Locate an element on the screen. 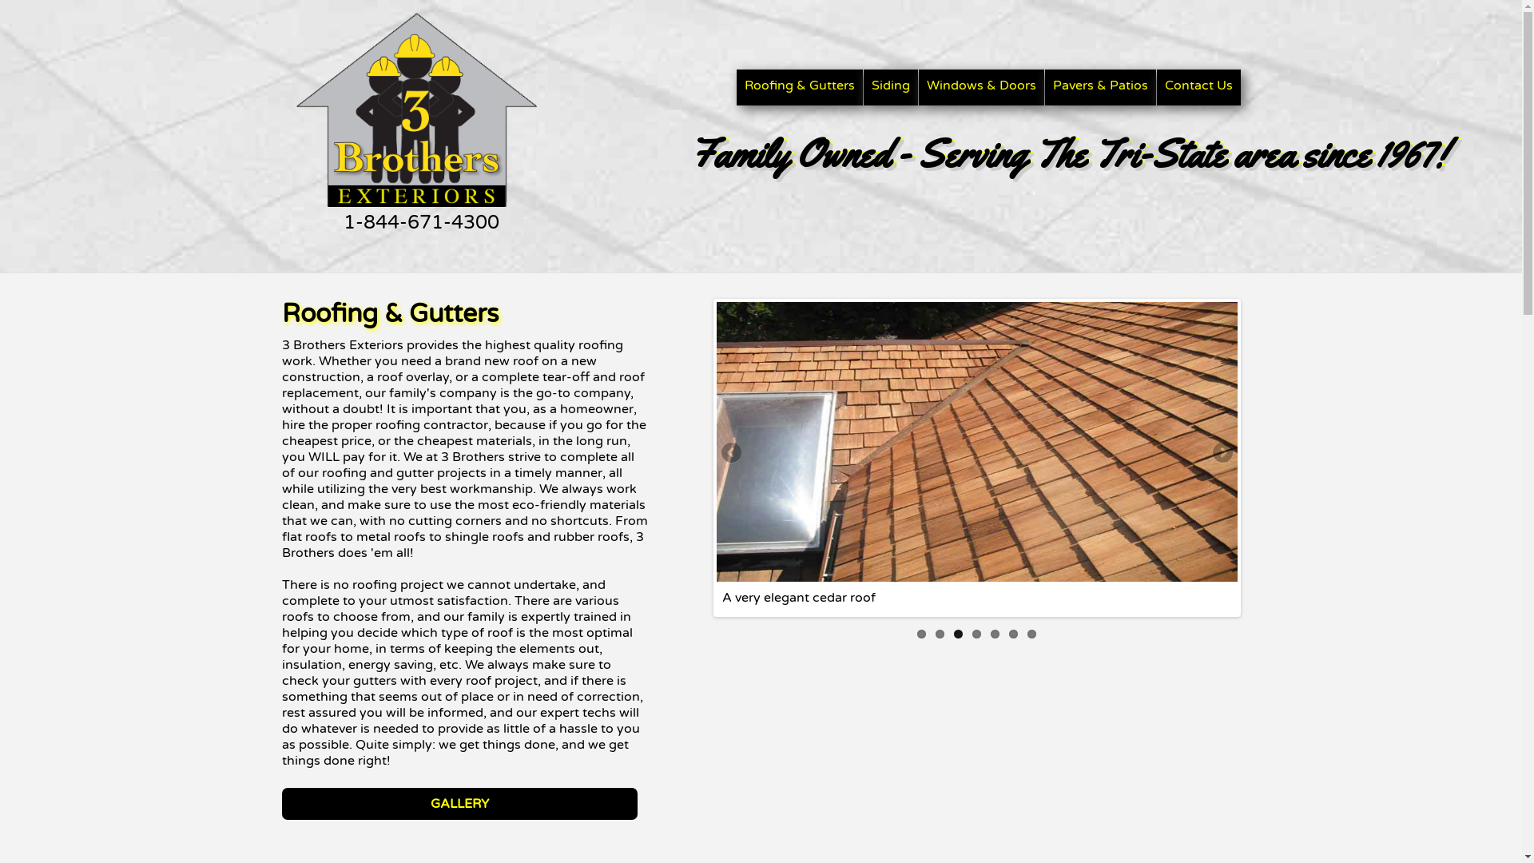 The width and height of the screenshot is (1534, 863). Next is located at coordinates (1222, 454).